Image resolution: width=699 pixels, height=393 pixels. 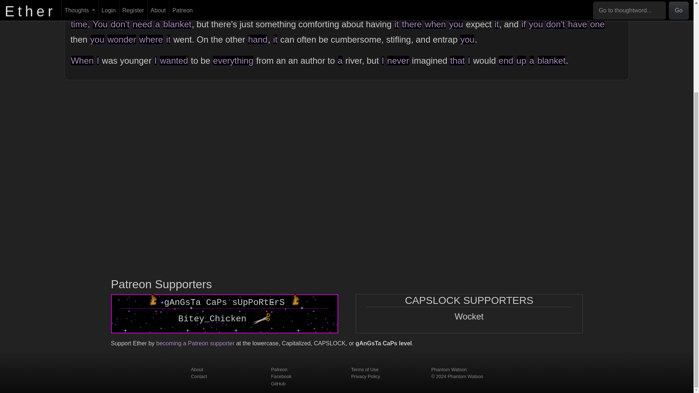 I want to click on summer, so click(x=606, y=9).